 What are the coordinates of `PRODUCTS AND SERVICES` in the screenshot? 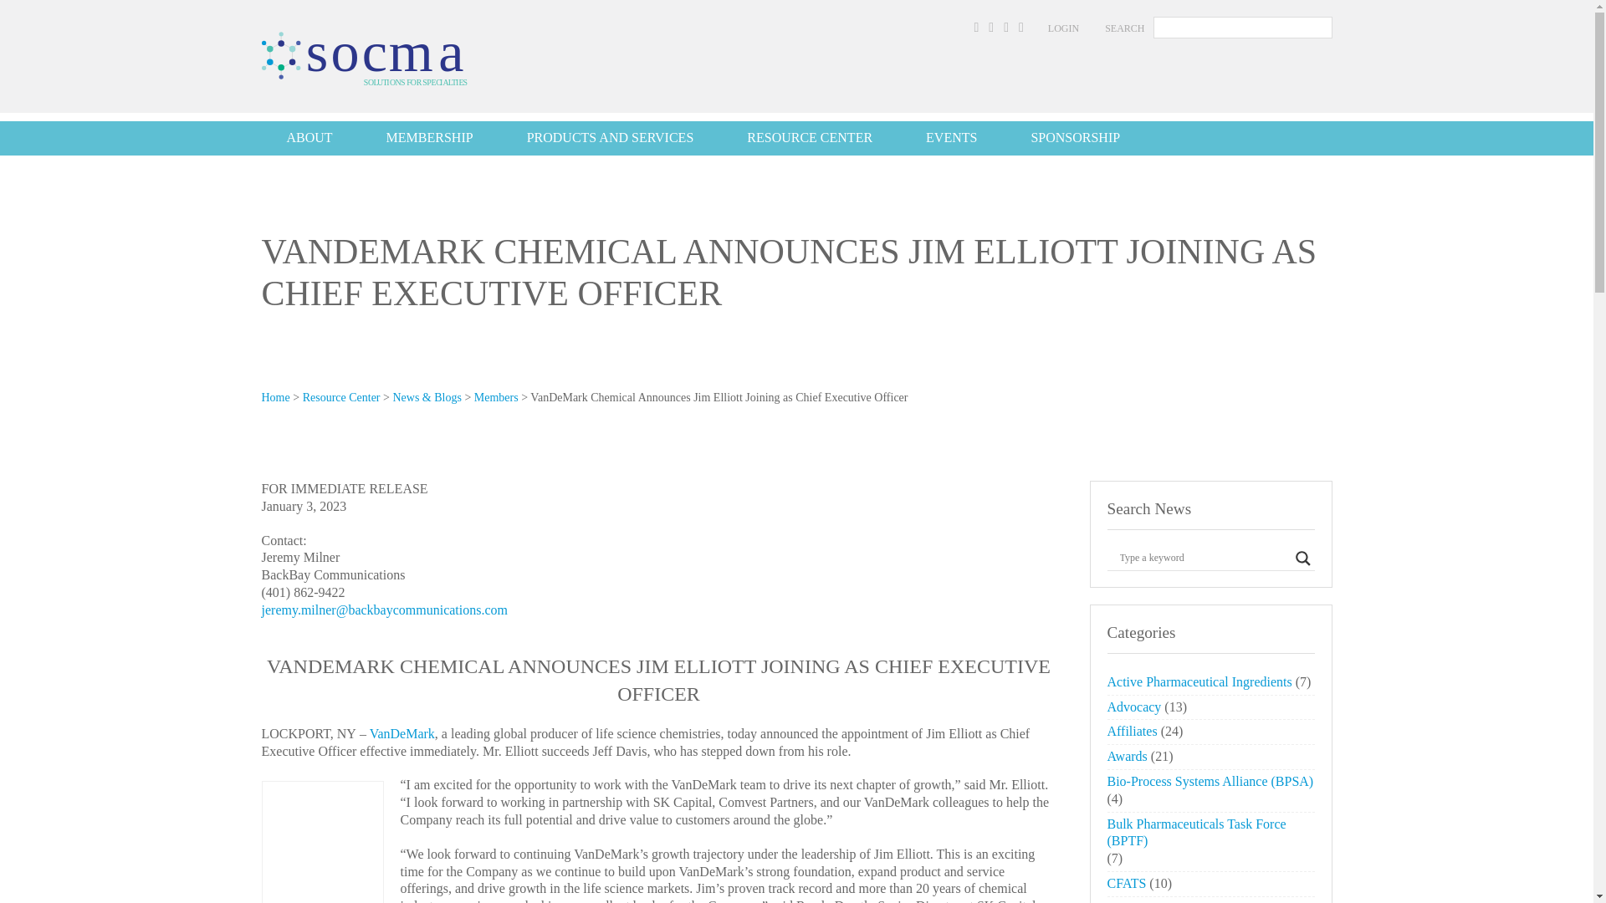 It's located at (611, 137).